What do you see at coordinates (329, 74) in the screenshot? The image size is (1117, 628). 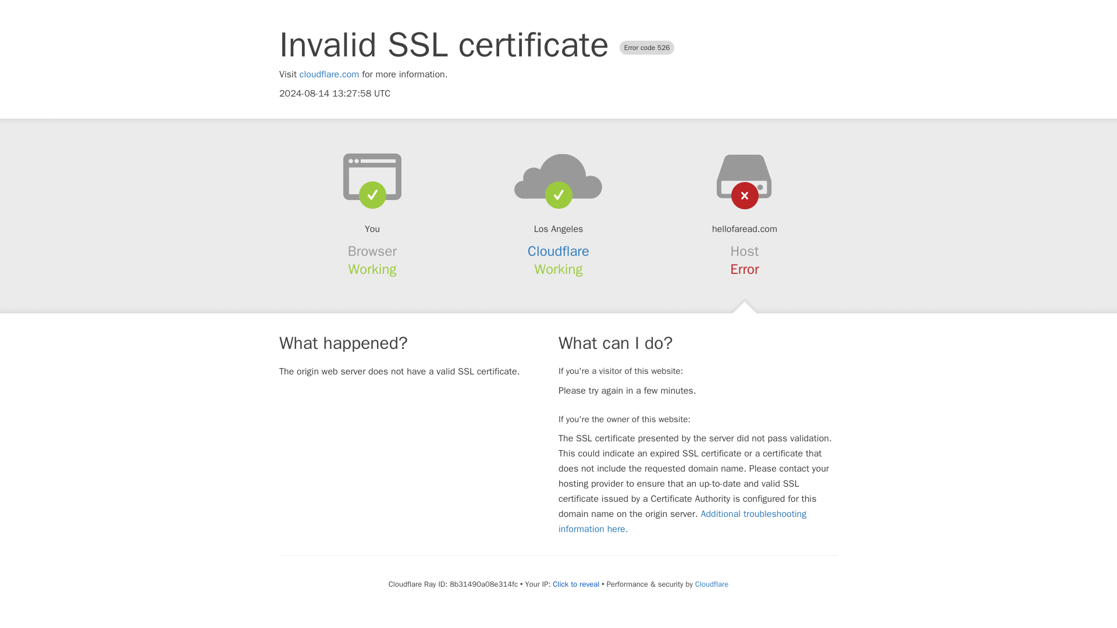 I see `cloudflare.com` at bounding box center [329, 74].